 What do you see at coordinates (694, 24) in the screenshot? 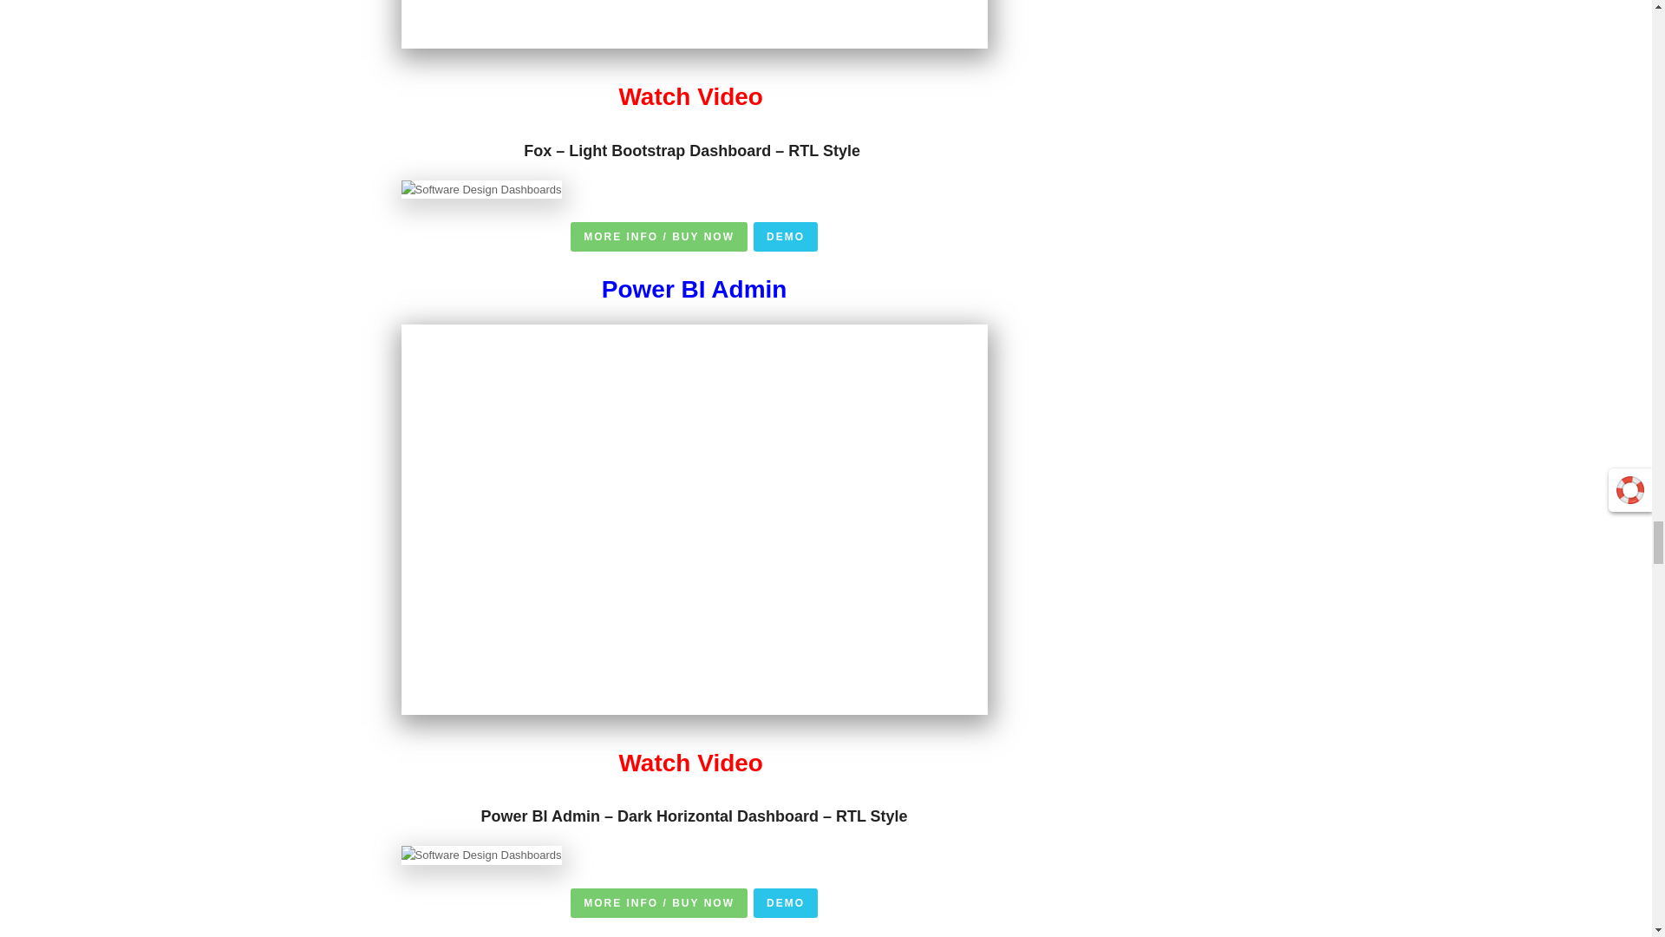
I see `YouTube video player` at bounding box center [694, 24].